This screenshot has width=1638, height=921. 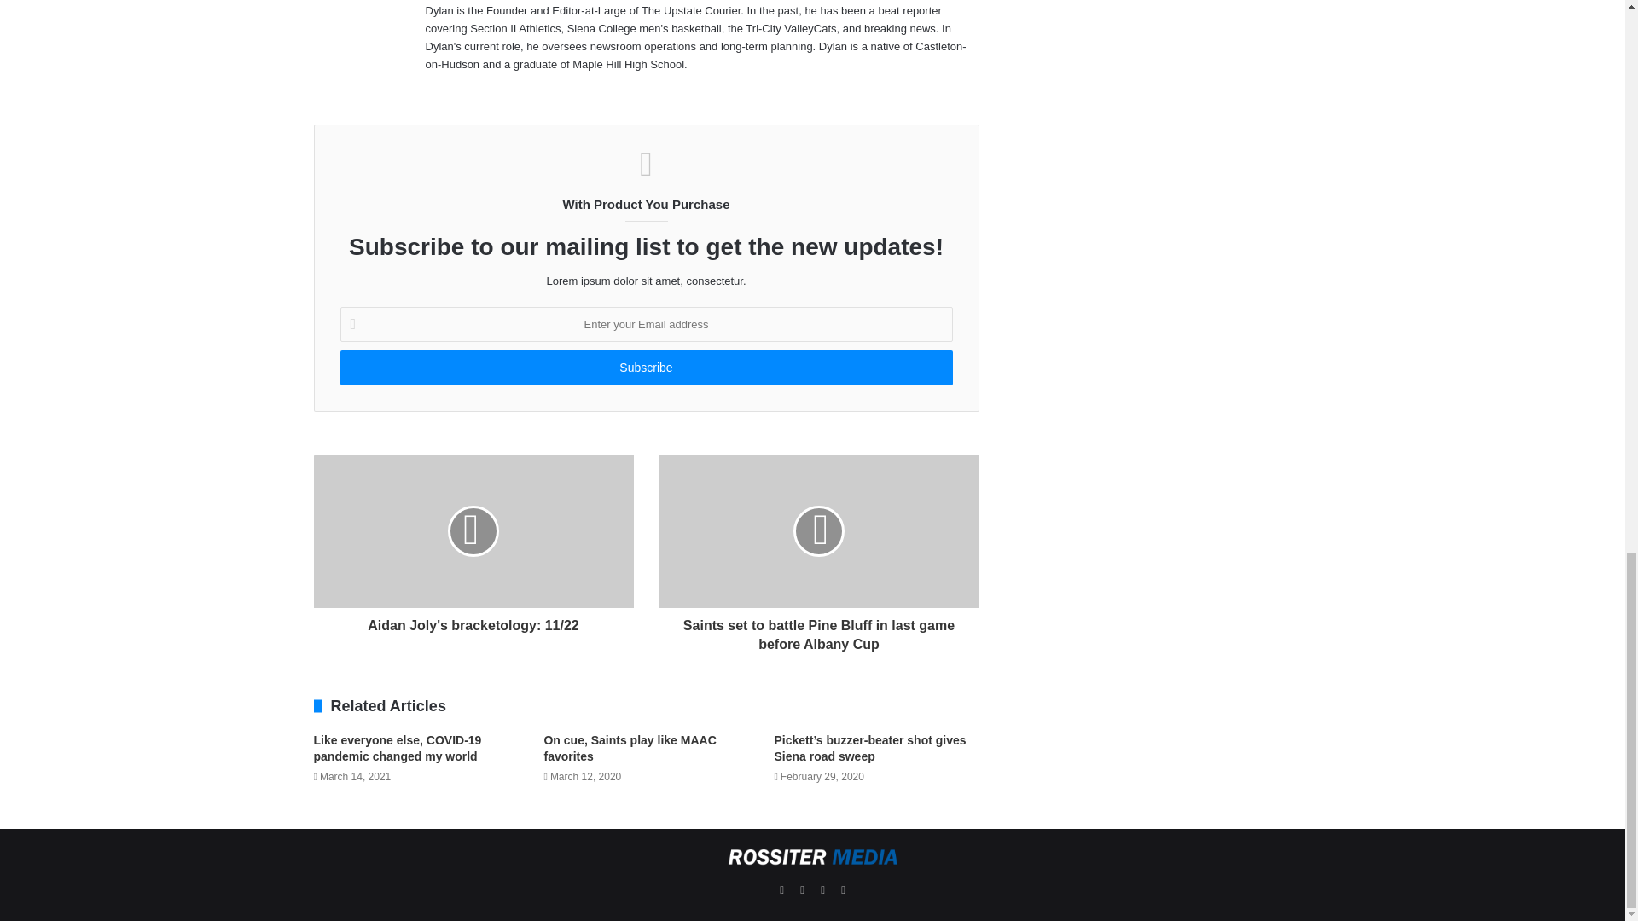 What do you see at coordinates (645, 368) in the screenshot?
I see `Subscribe` at bounding box center [645, 368].